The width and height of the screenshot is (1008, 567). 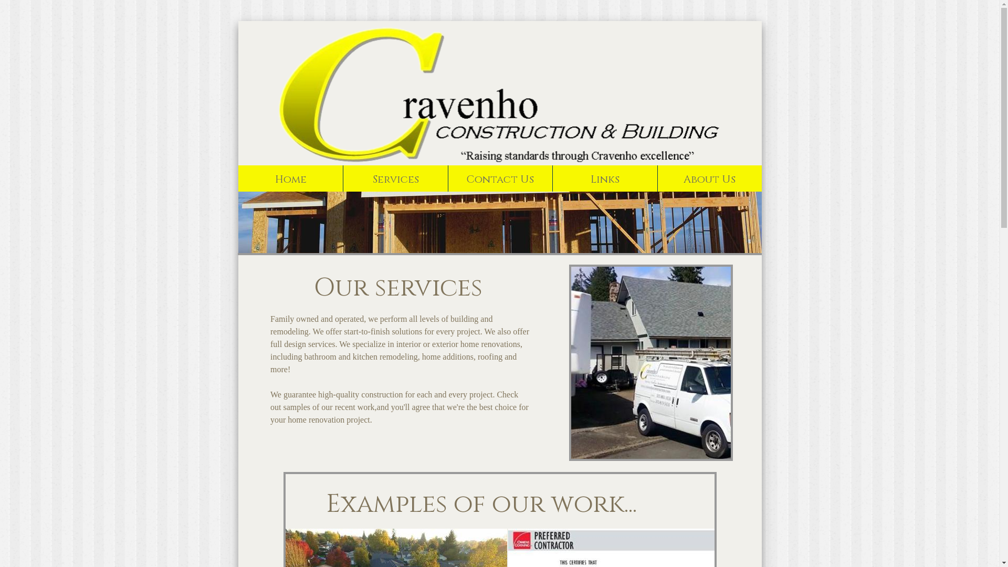 What do you see at coordinates (710, 178) in the screenshot?
I see `About Us` at bounding box center [710, 178].